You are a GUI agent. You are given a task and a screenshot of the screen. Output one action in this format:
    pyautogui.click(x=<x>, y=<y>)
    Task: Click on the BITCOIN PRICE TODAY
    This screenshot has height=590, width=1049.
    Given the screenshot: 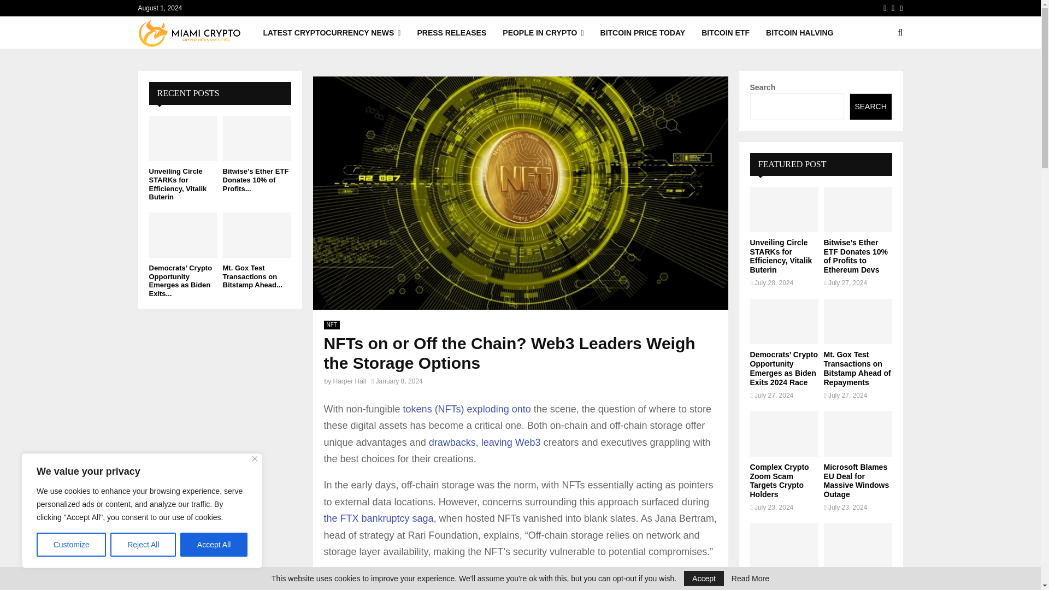 What is the action you would take?
    pyautogui.click(x=643, y=33)
    